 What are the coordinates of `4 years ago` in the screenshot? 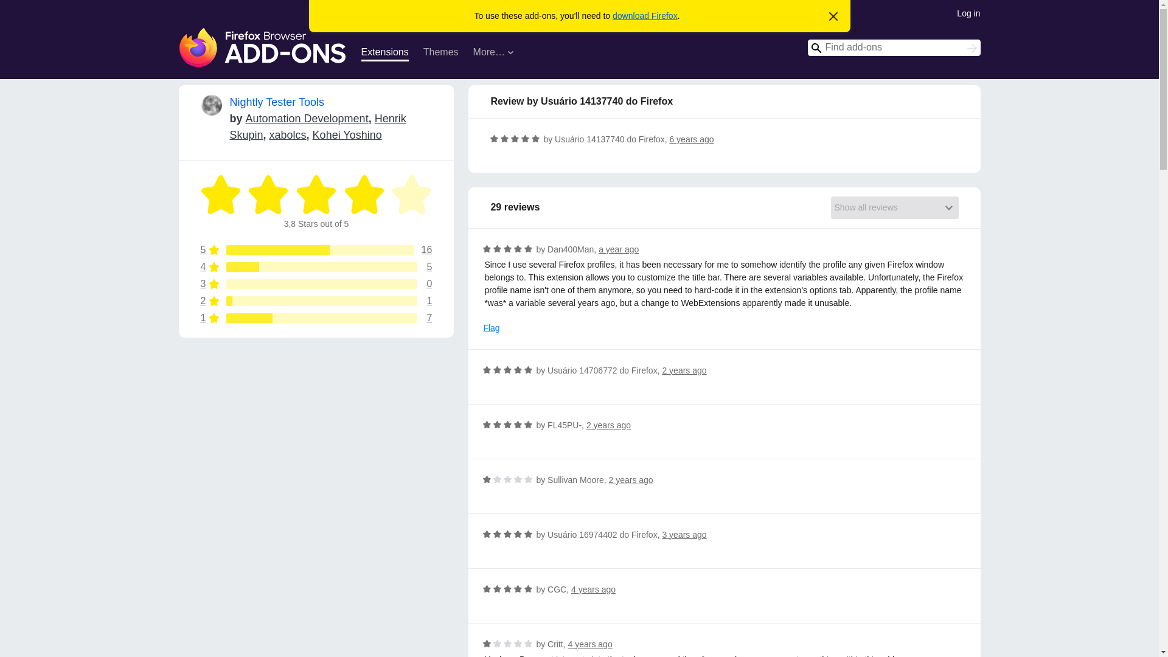 It's located at (316, 318).